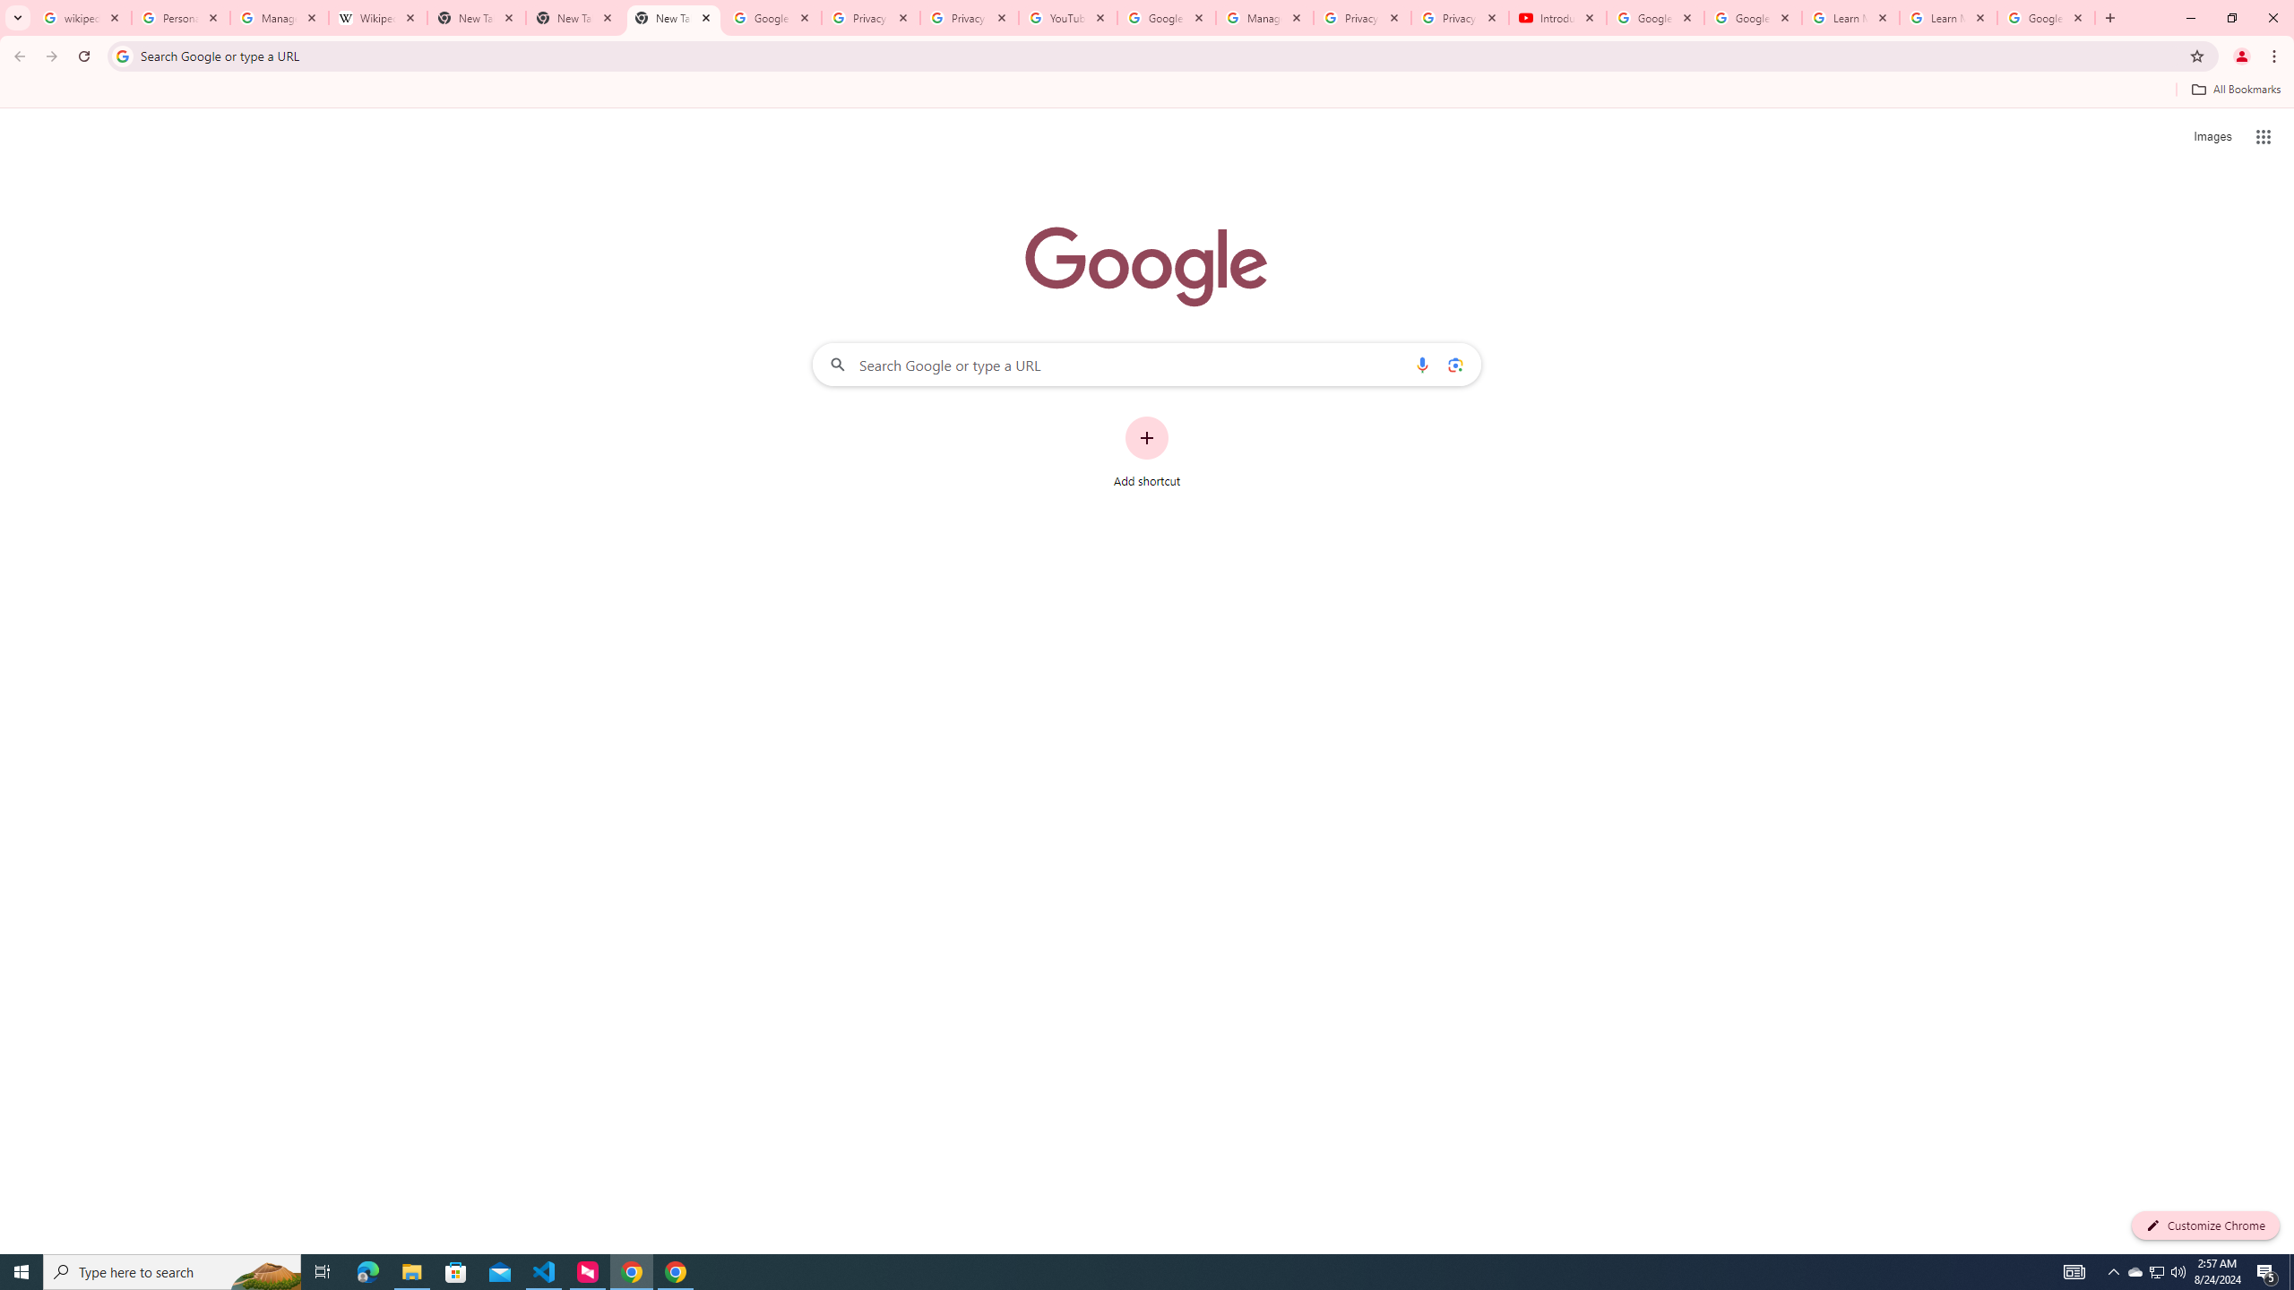 The width and height of the screenshot is (2294, 1290). Describe the element at coordinates (1752, 18) in the screenshot. I see `Google Account Help` at that location.